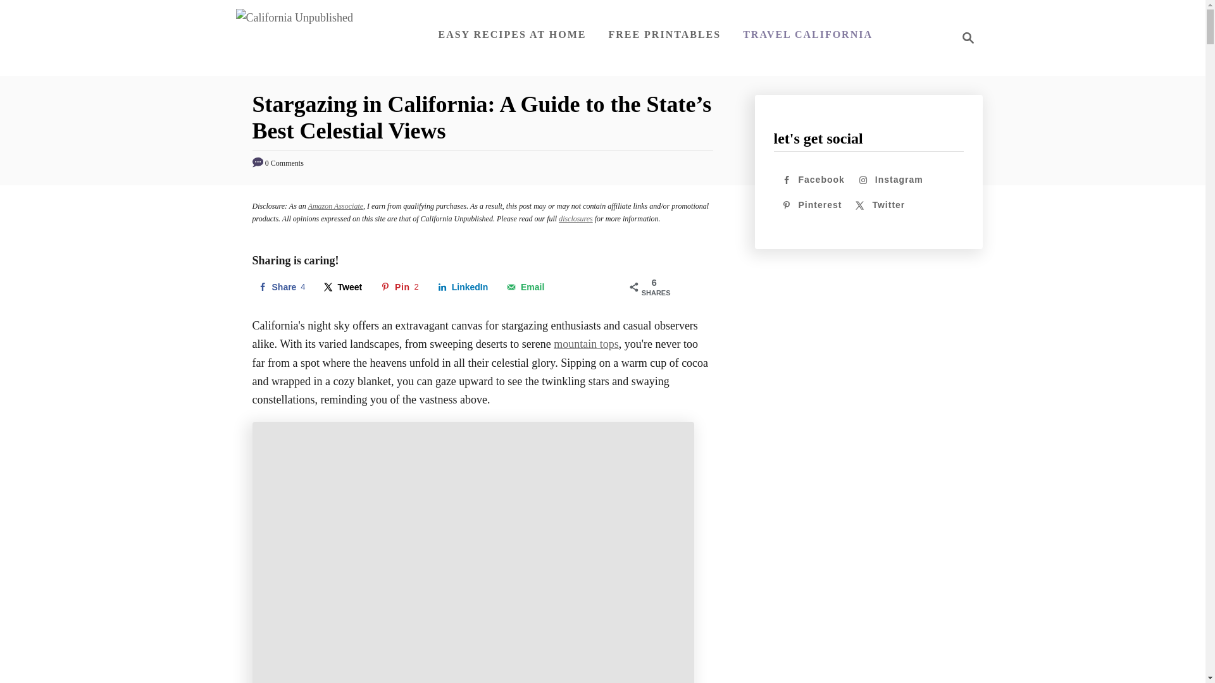 The height and width of the screenshot is (683, 1215). What do you see at coordinates (280, 287) in the screenshot?
I see `Share on Facebook` at bounding box center [280, 287].